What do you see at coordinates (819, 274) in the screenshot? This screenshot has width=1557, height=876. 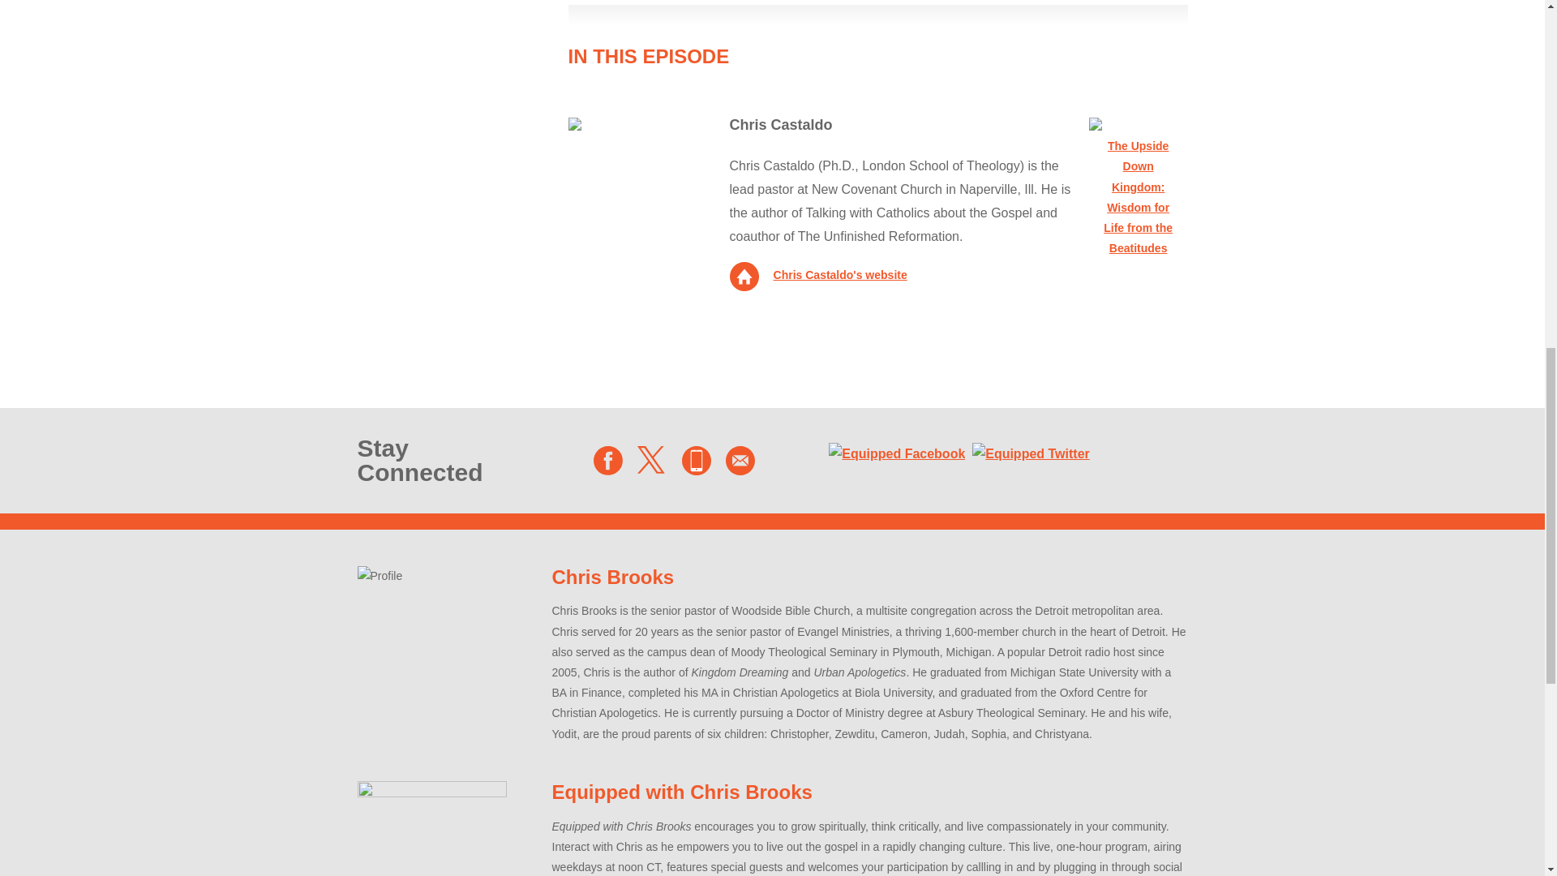 I see `Chris Castaldo's website` at bounding box center [819, 274].